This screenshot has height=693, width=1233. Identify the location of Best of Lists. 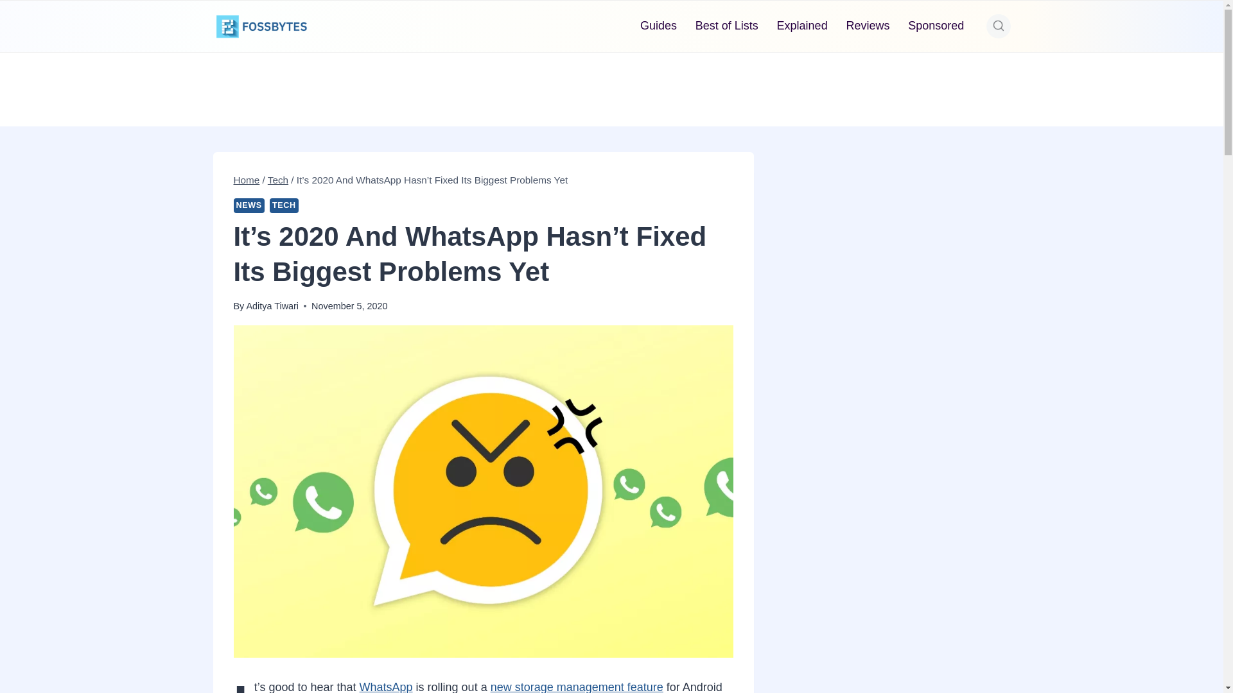
(726, 26).